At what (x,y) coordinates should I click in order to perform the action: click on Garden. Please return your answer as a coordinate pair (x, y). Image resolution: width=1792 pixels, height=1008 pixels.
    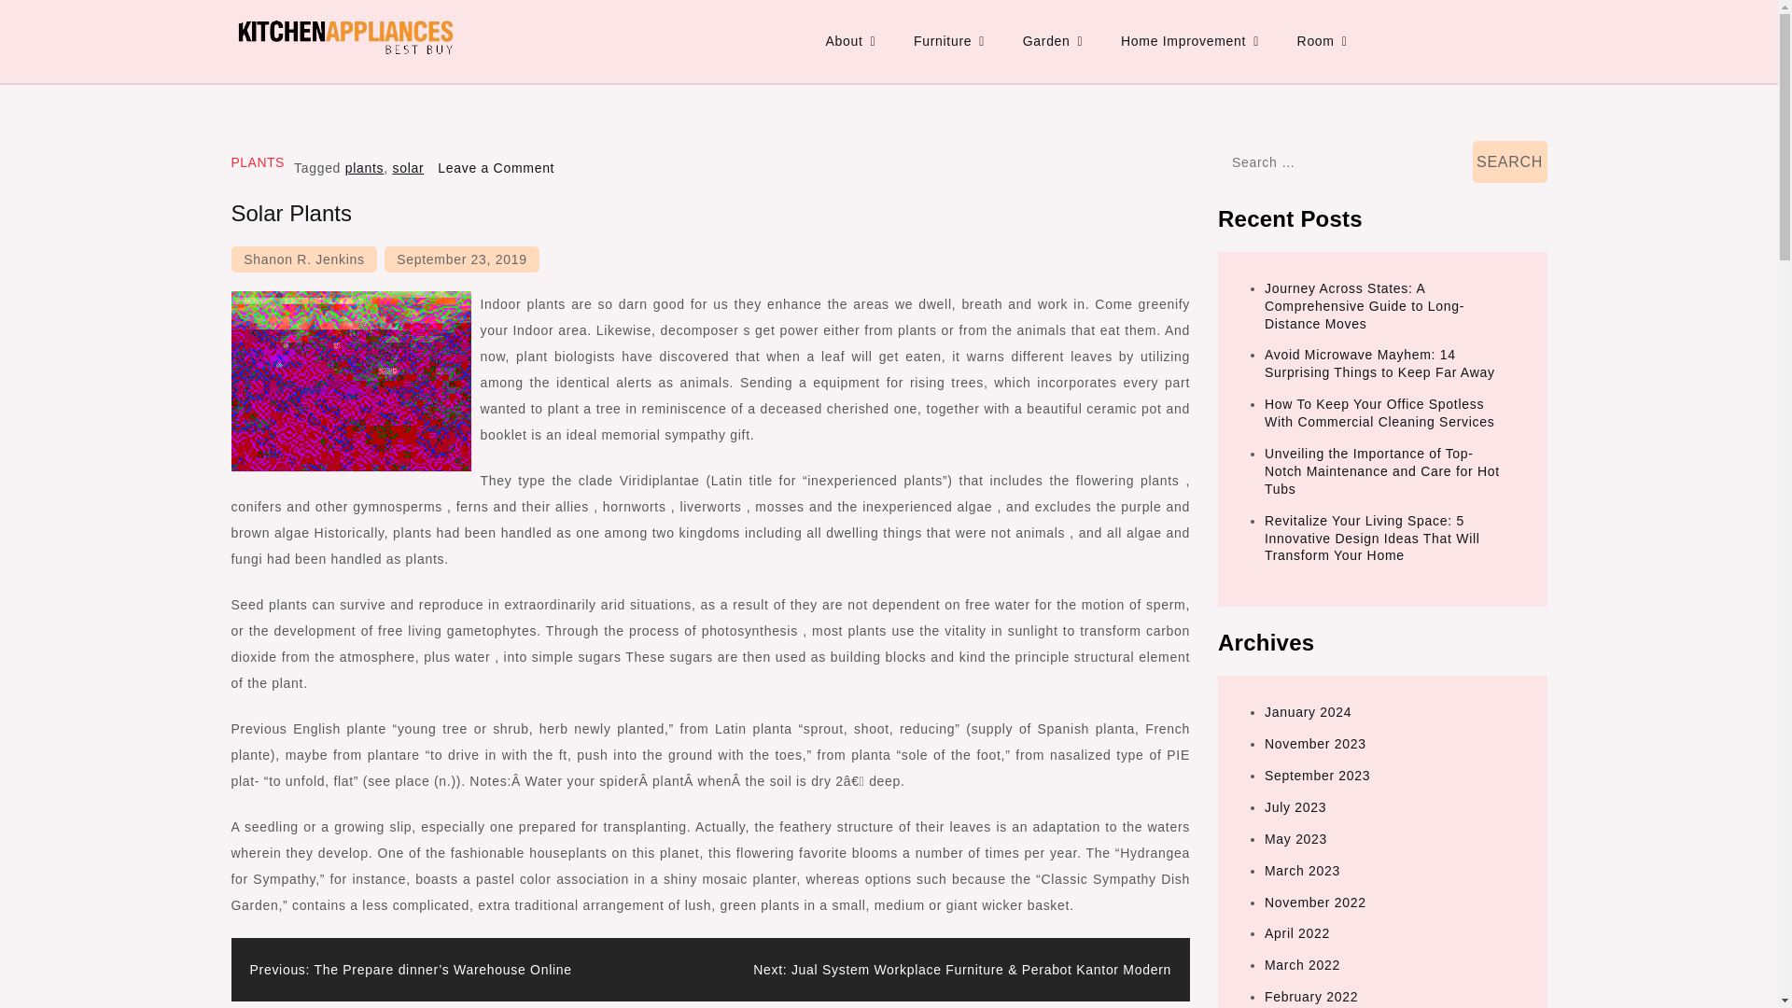
    Looking at the image, I should click on (1053, 41).